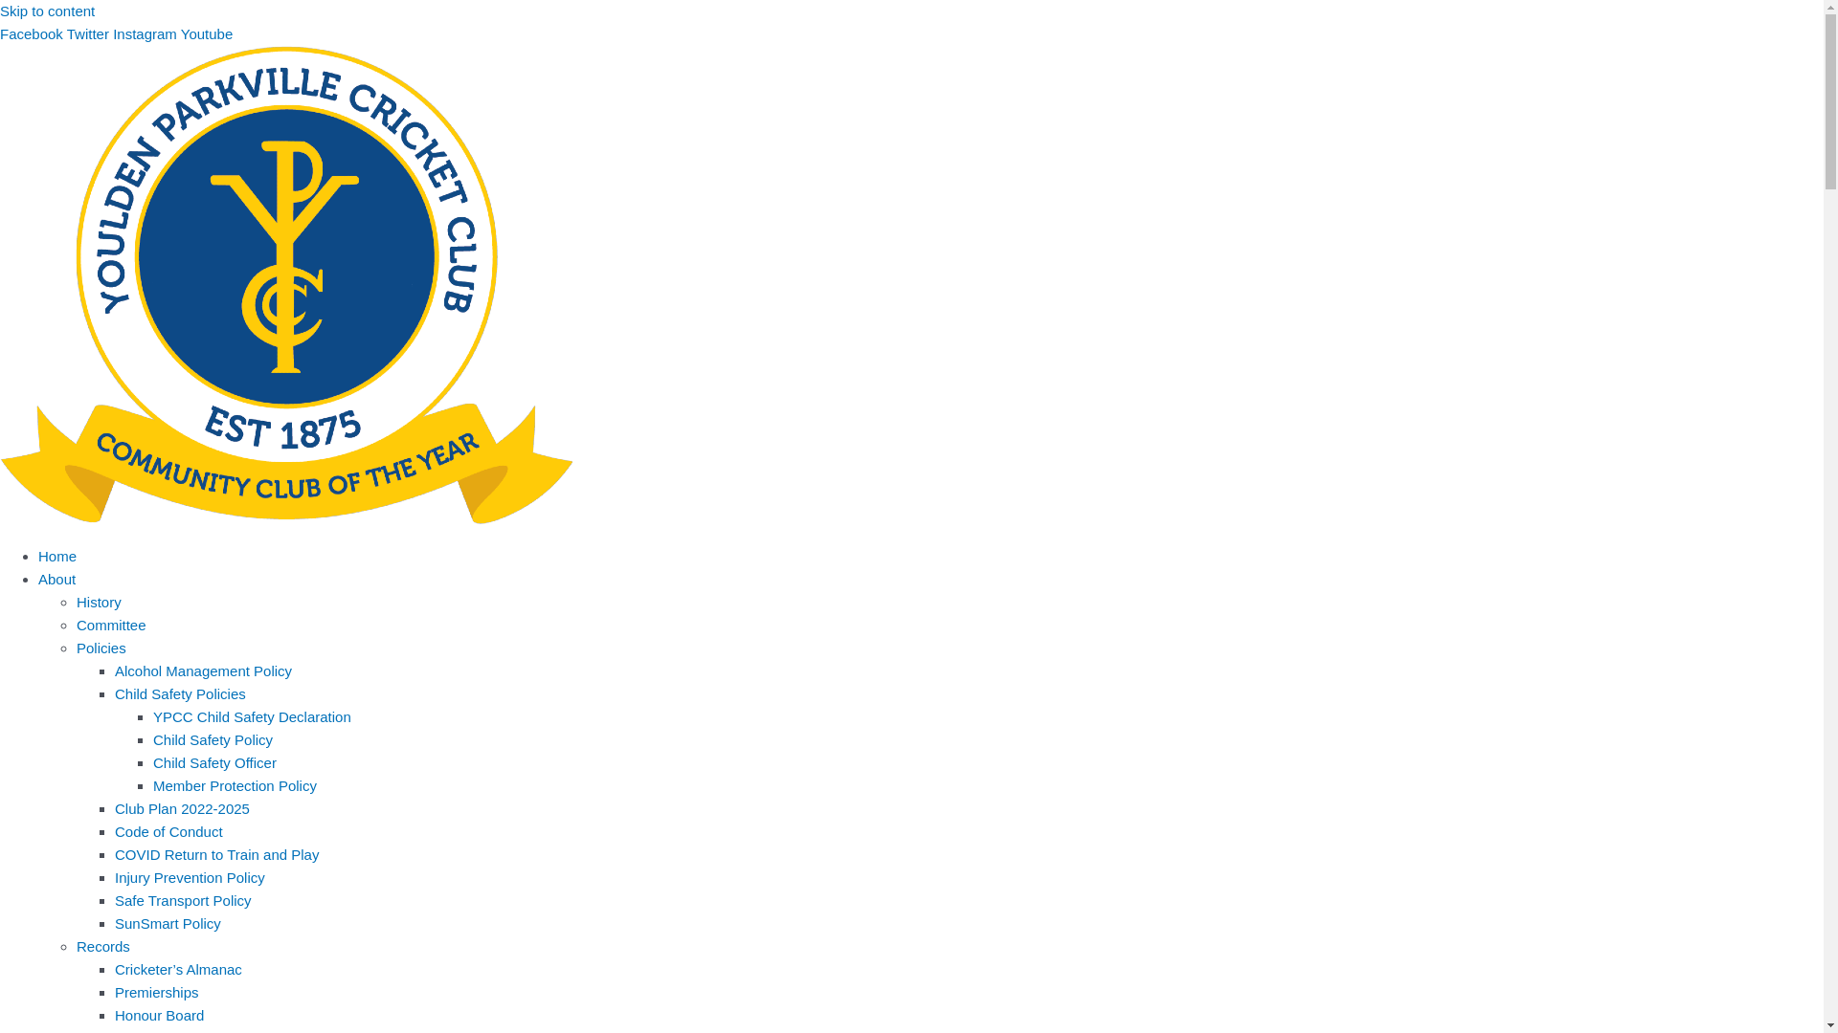  I want to click on COVID Return to Train and Play, so click(216, 855).